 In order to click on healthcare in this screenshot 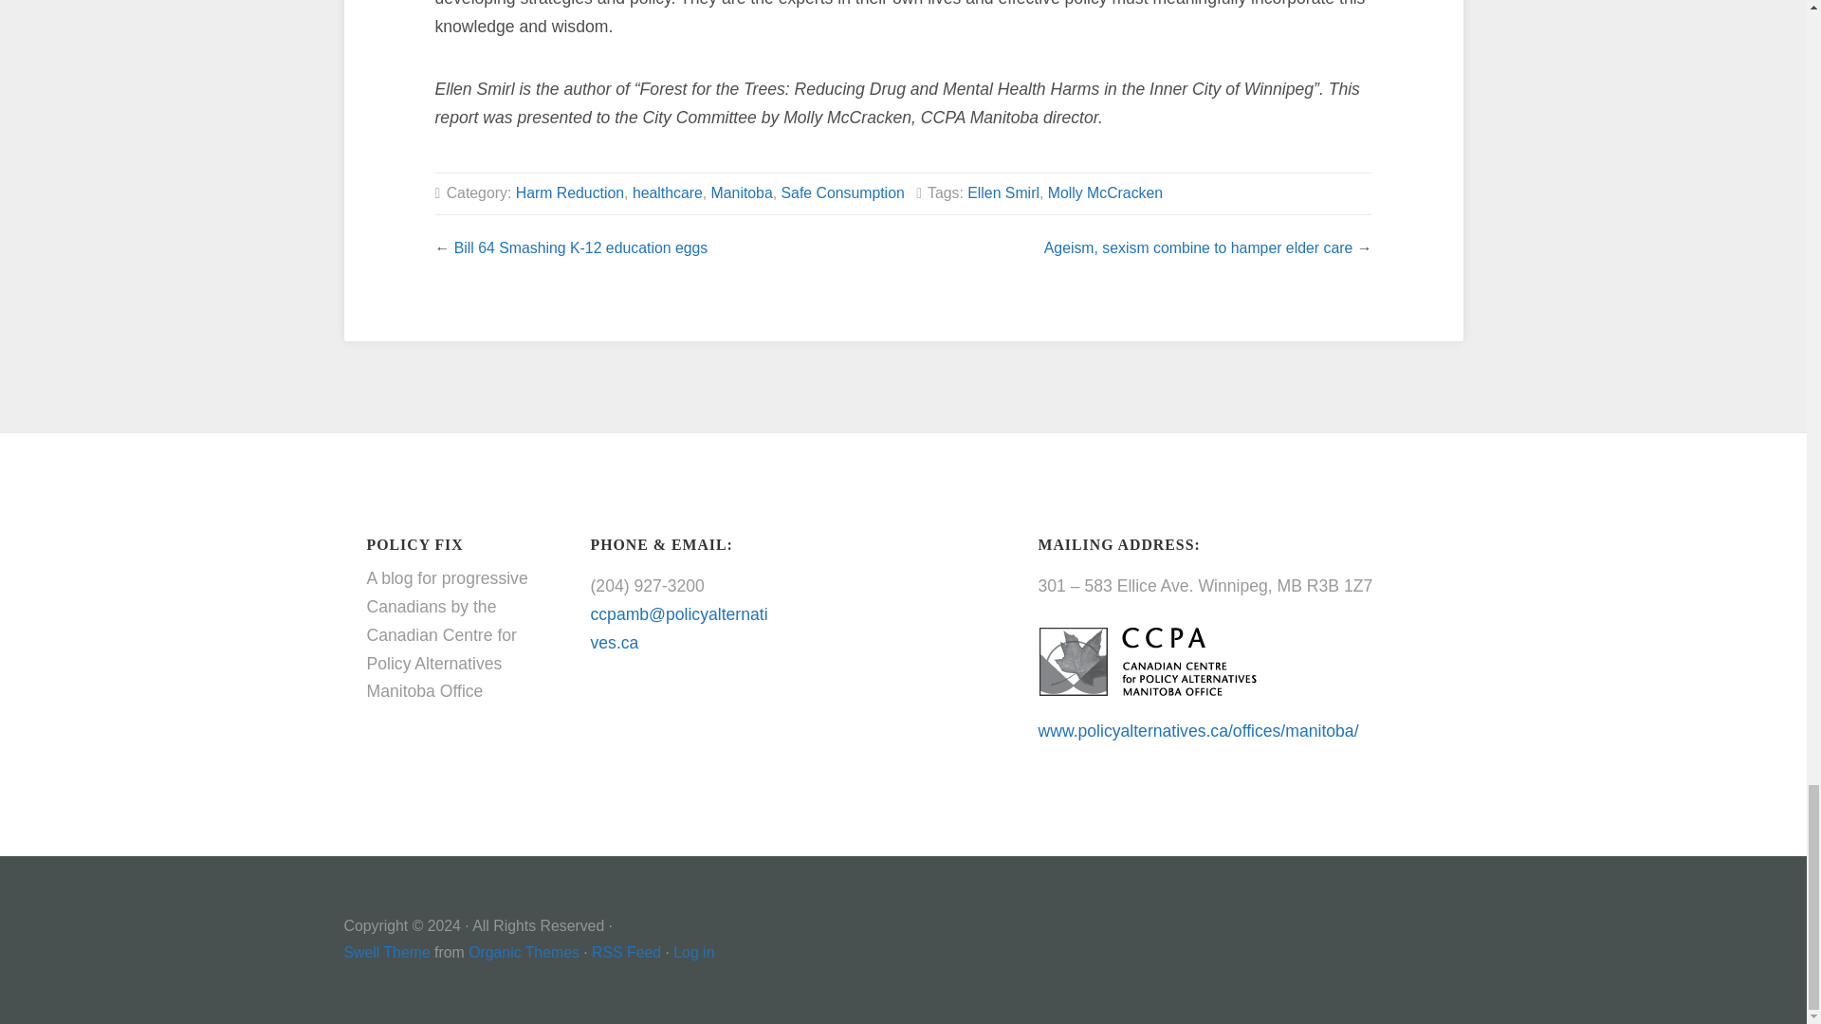, I will do `click(668, 192)`.